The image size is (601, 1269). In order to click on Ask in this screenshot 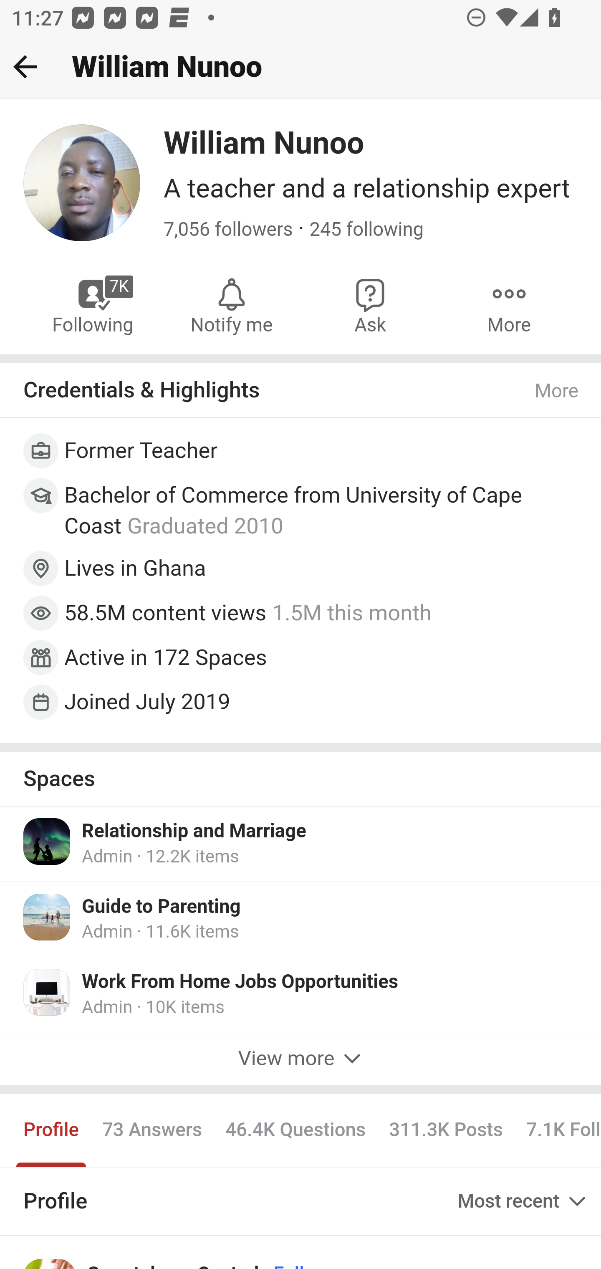, I will do `click(371, 304)`.